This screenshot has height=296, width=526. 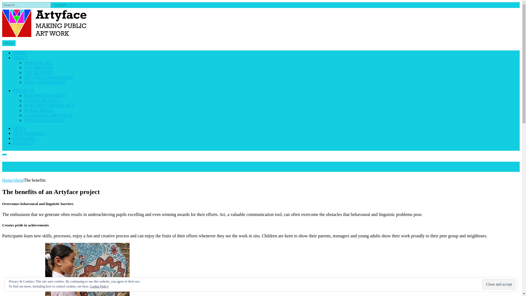 What do you see at coordinates (45, 120) in the screenshot?
I see `PROJECTS ARCHIVE` at bounding box center [45, 120].